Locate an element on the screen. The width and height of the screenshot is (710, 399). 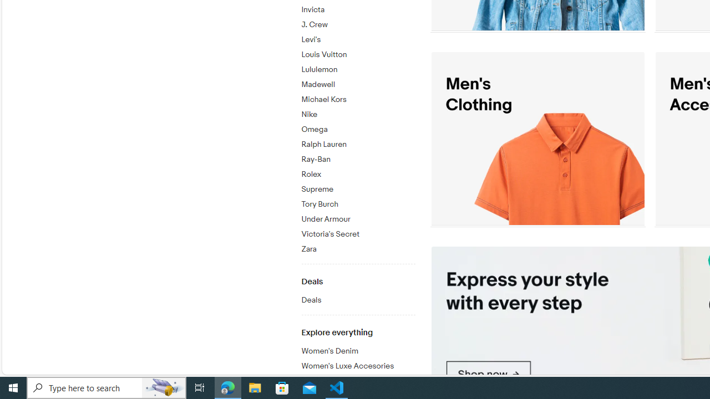
J. Crew is located at coordinates (358, 23).